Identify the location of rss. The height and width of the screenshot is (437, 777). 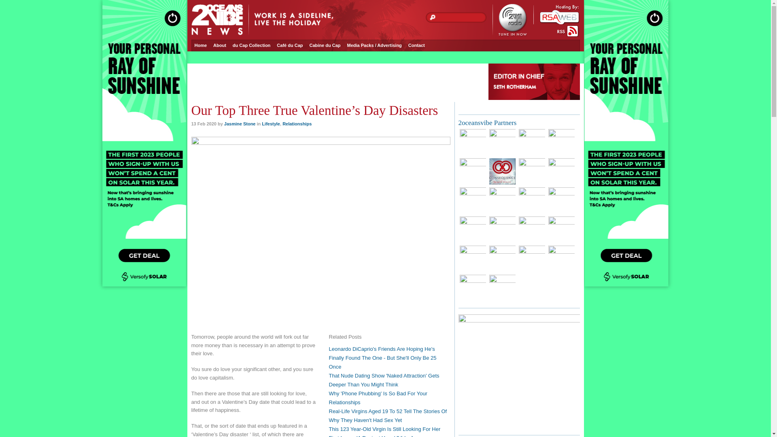
(568, 32).